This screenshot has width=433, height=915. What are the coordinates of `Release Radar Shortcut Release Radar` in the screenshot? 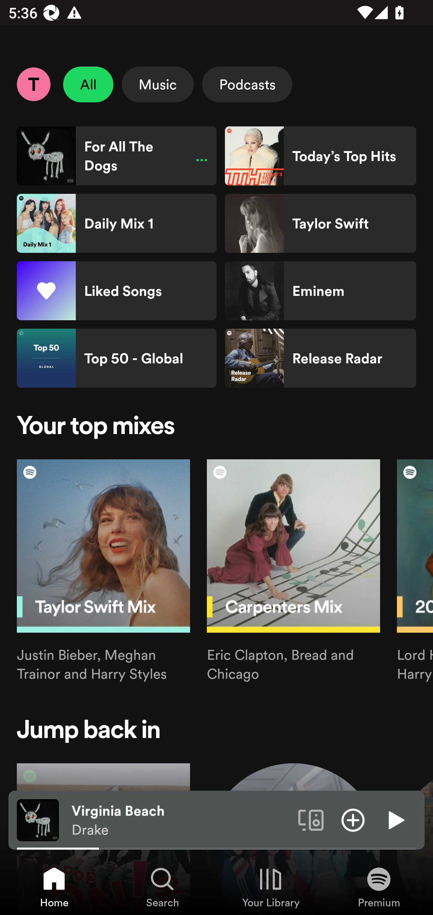 It's located at (320, 358).